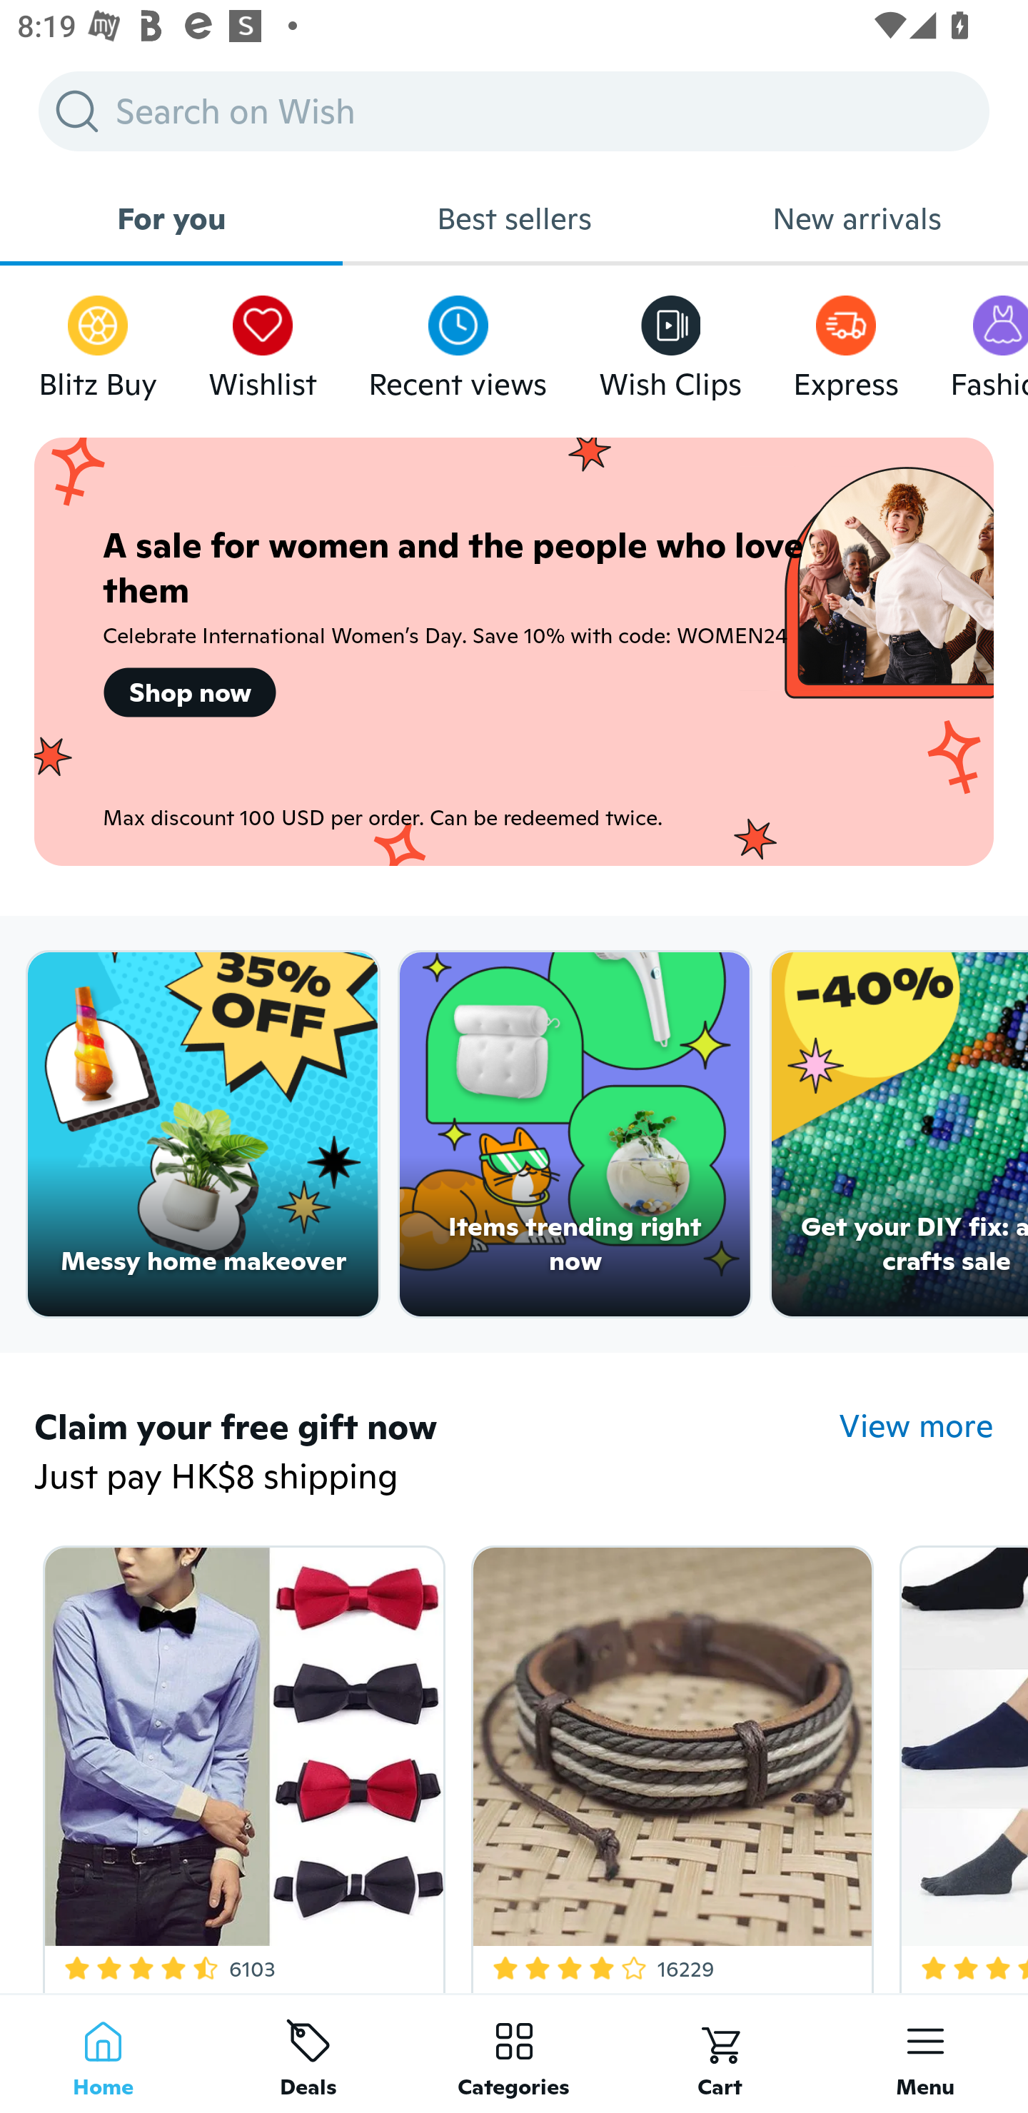  Describe the element at coordinates (899, 1134) in the screenshot. I see `Get your DIY fix: arts & crafts sale` at that location.